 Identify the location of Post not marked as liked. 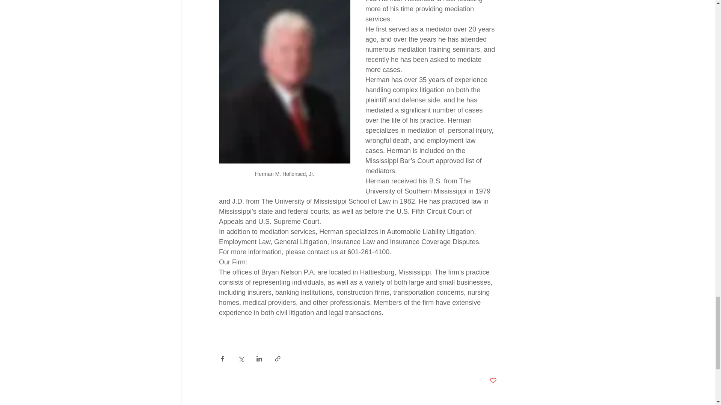
(493, 381).